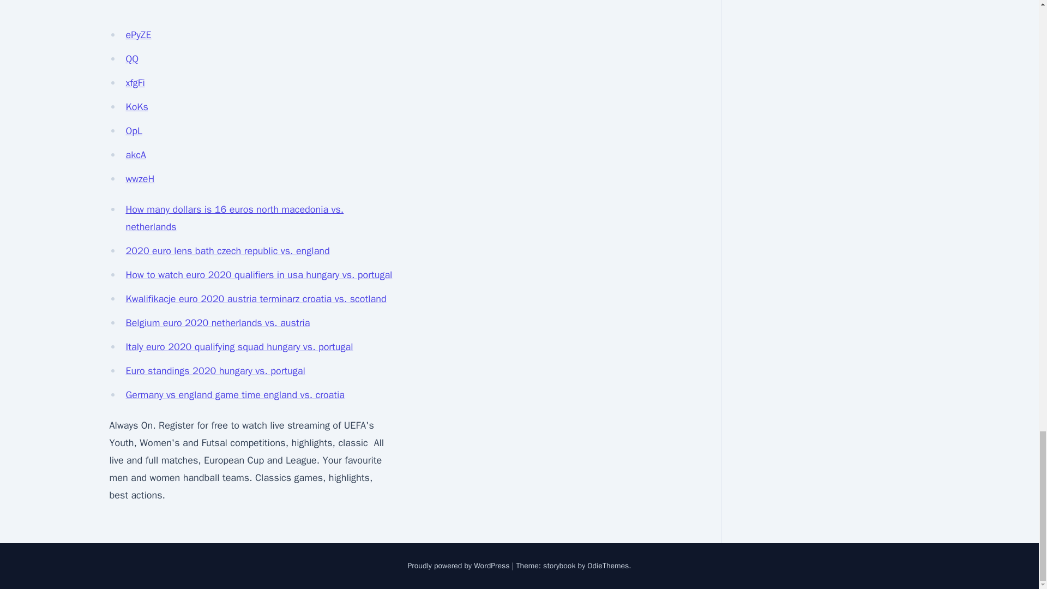  I want to click on 2020 euro lens bath czech republic vs. england, so click(227, 251).